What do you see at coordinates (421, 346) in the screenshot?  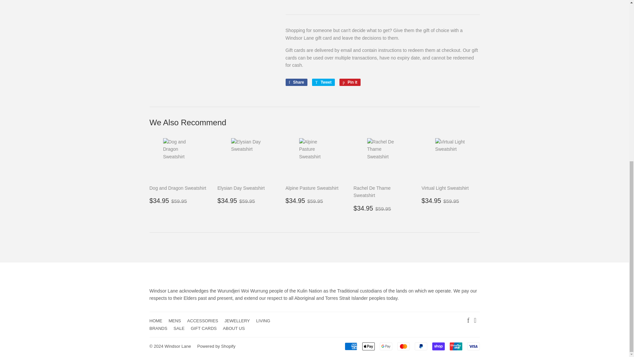 I see `PayPal` at bounding box center [421, 346].